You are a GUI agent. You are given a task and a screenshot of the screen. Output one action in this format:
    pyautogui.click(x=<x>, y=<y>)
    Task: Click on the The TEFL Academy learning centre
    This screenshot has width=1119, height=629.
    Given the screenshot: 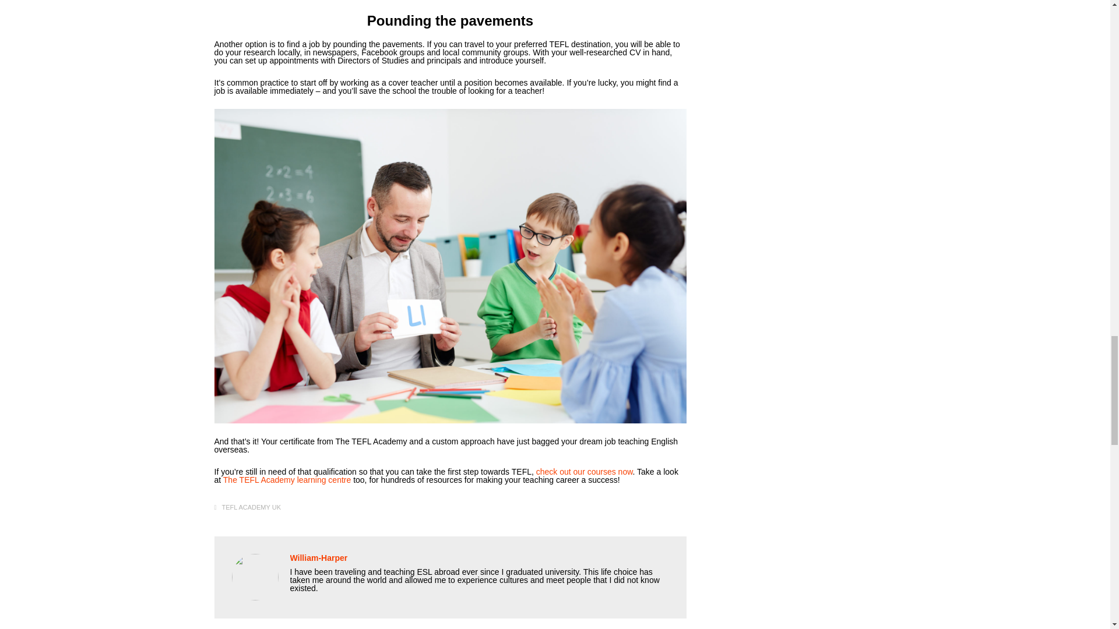 What is the action you would take?
    pyautogui.click(x=287, y=480)
    